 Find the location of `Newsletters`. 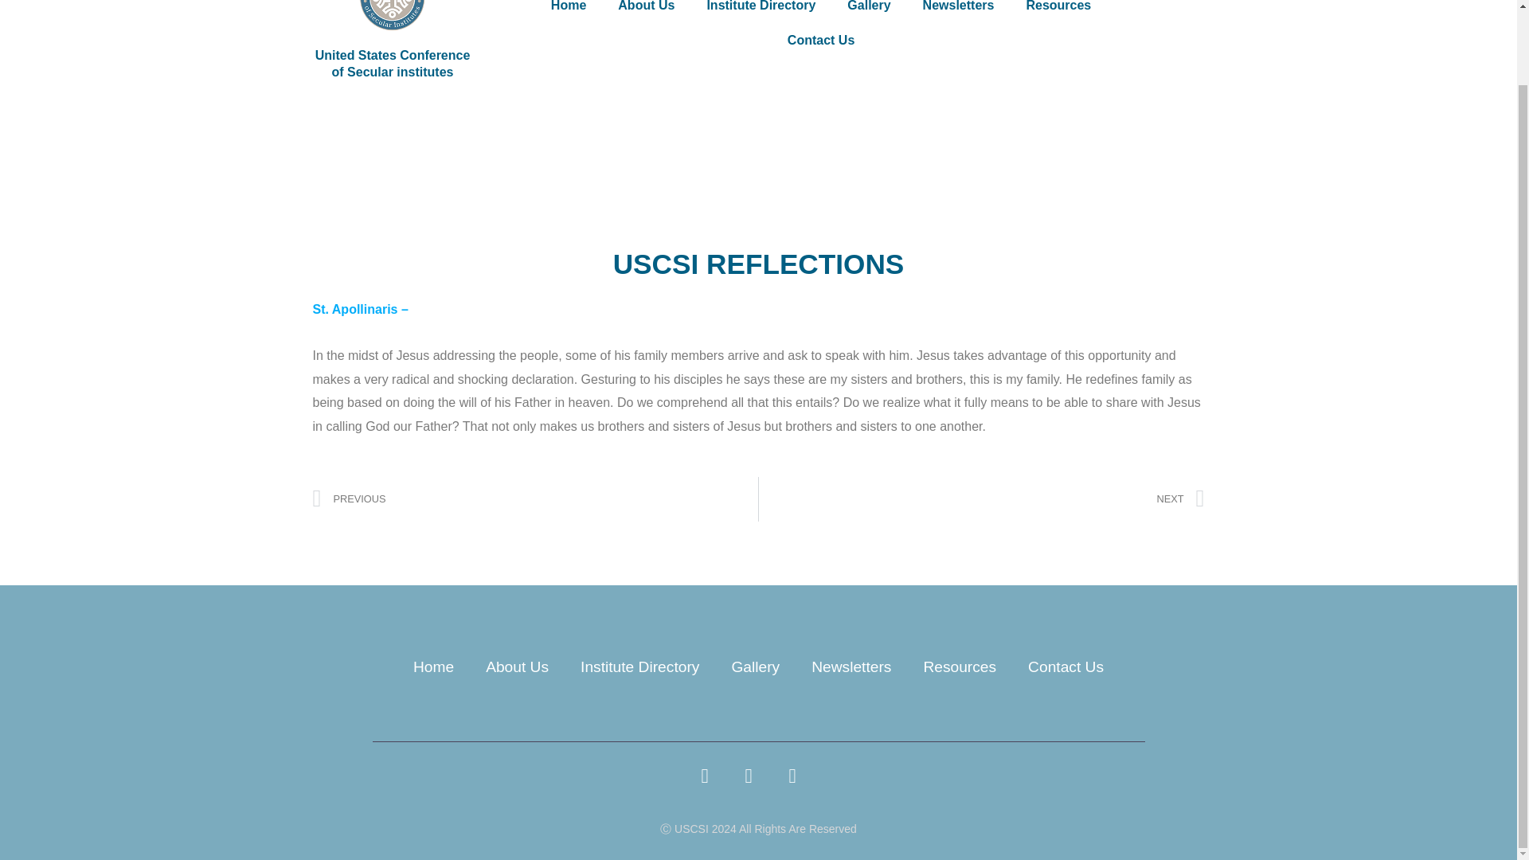

Newsletters is located at coordinates (647, 11).